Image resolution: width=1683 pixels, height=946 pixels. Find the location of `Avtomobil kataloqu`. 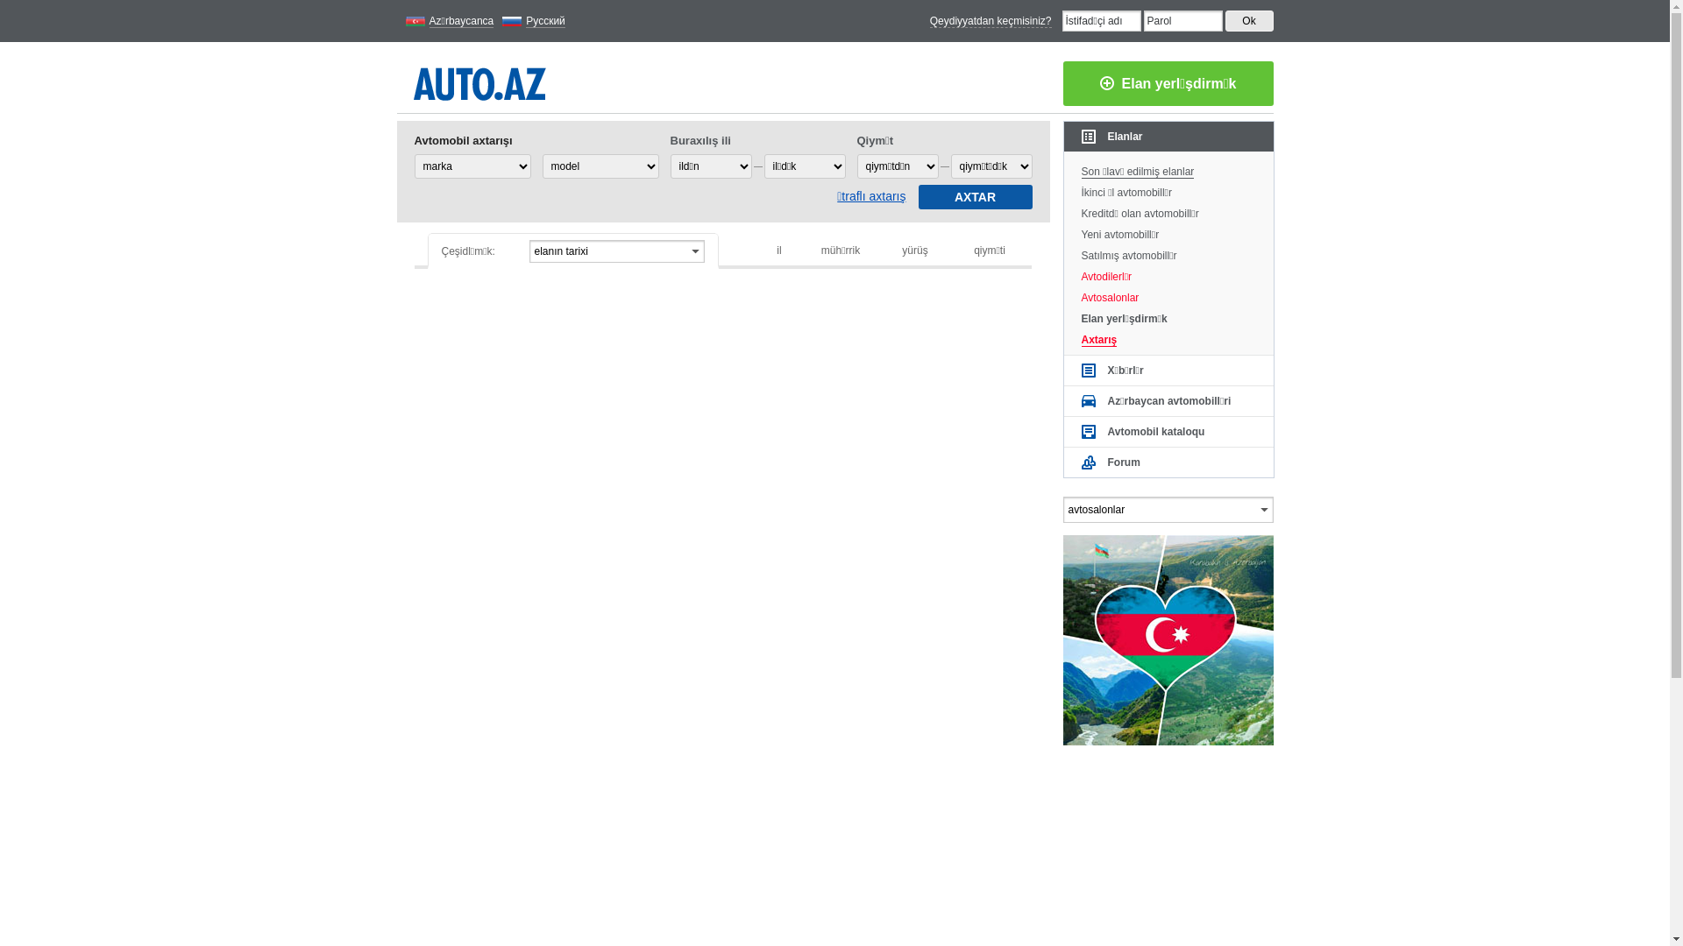

Avtomobil kataloqu is located at coordinates (1169, 432).